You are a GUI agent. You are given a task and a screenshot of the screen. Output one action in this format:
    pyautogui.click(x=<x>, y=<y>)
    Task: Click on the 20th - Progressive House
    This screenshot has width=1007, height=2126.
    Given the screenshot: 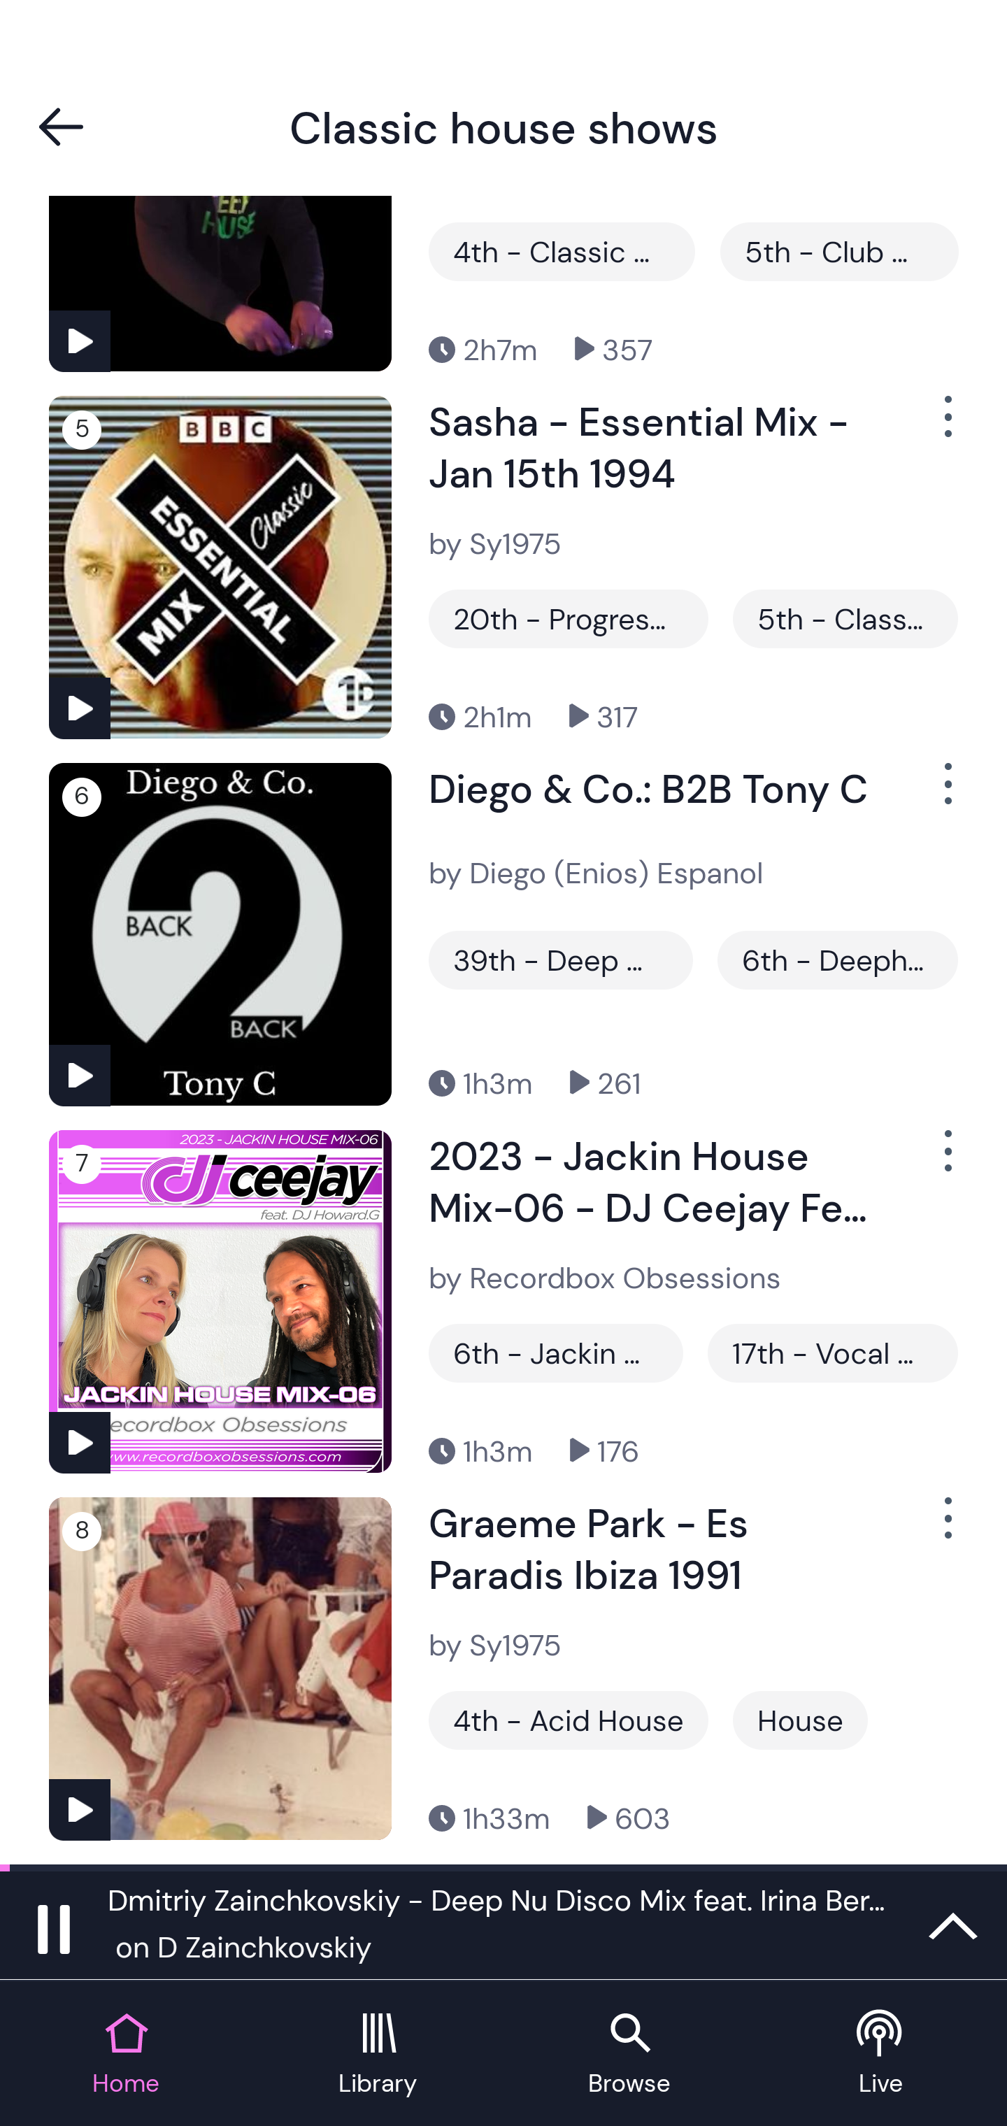 What is the action you would take?
    pyautogui.click(x=568, y=618)
    